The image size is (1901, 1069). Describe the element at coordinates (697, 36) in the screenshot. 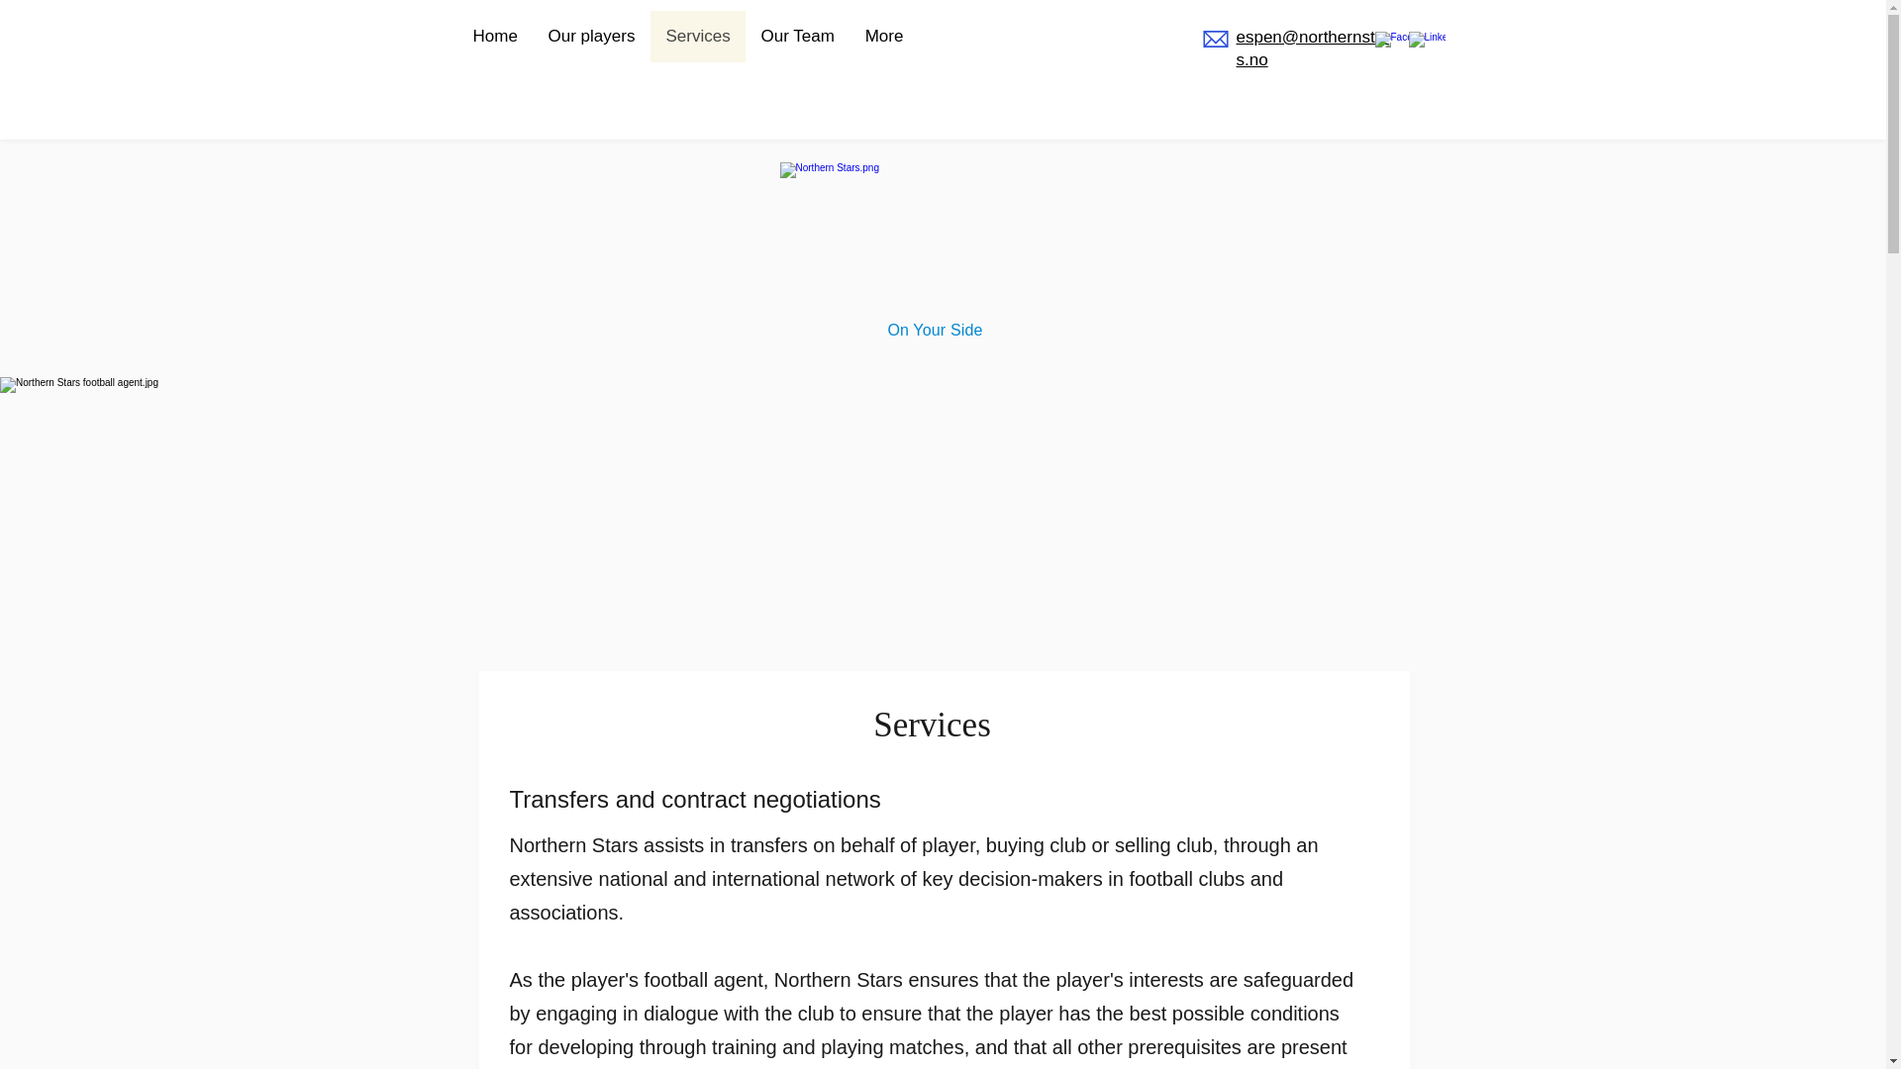

I see `Services` at that location.